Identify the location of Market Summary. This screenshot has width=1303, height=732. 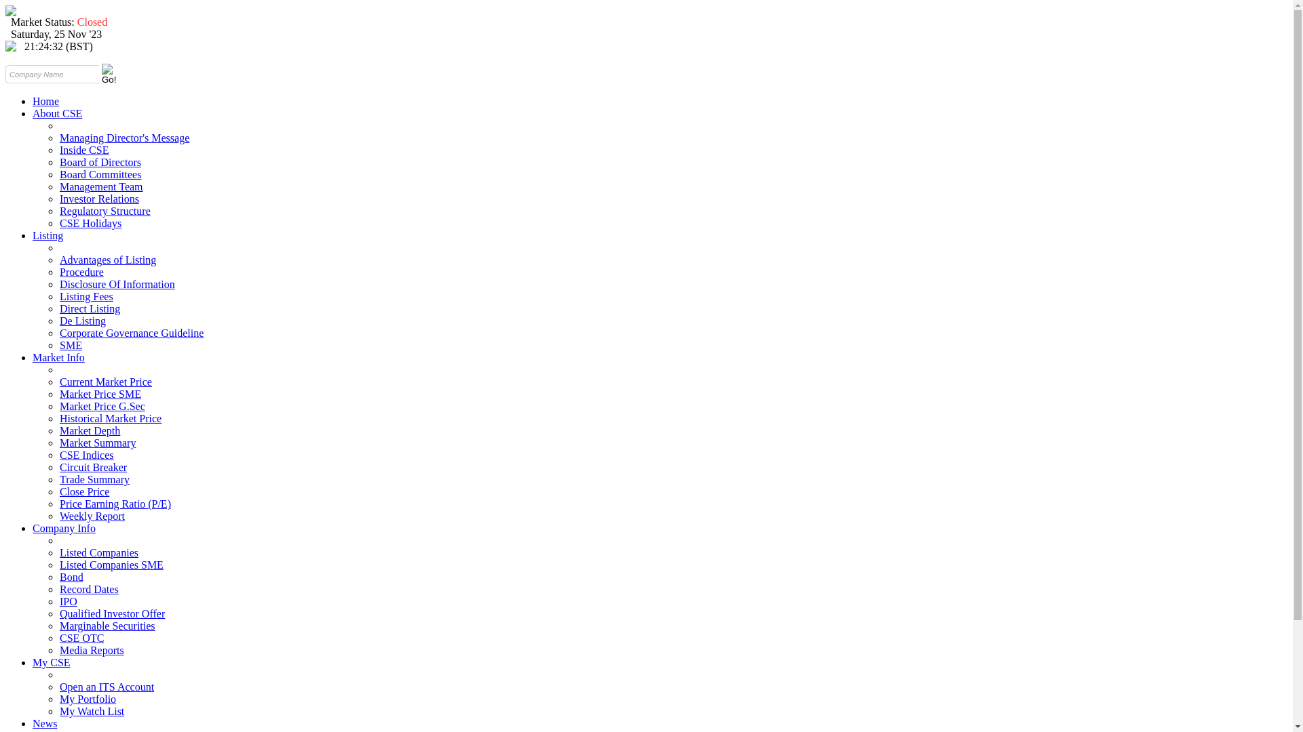
(98, 443).